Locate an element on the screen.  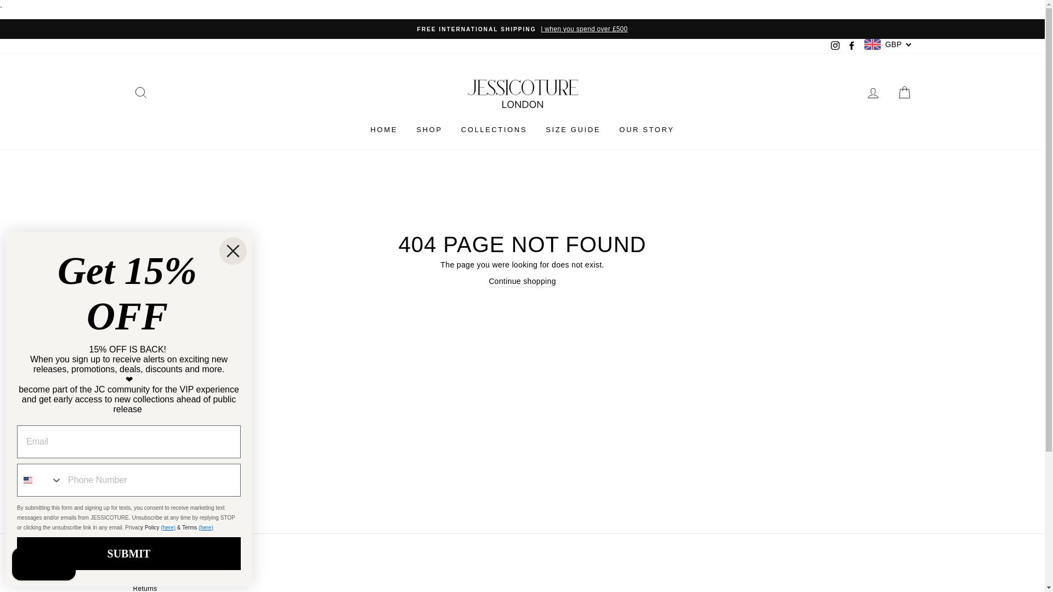
Shopify online store chat is located at coordinates (44, 565).